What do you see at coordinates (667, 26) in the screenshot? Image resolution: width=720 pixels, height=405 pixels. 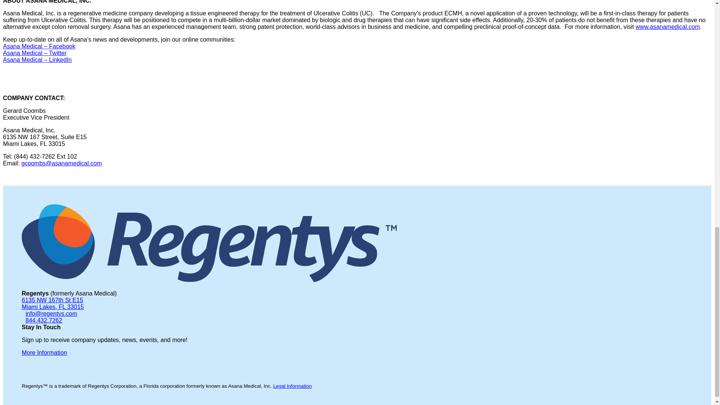 I see `www.asanamedical.com` at bounding box center [667, 26].